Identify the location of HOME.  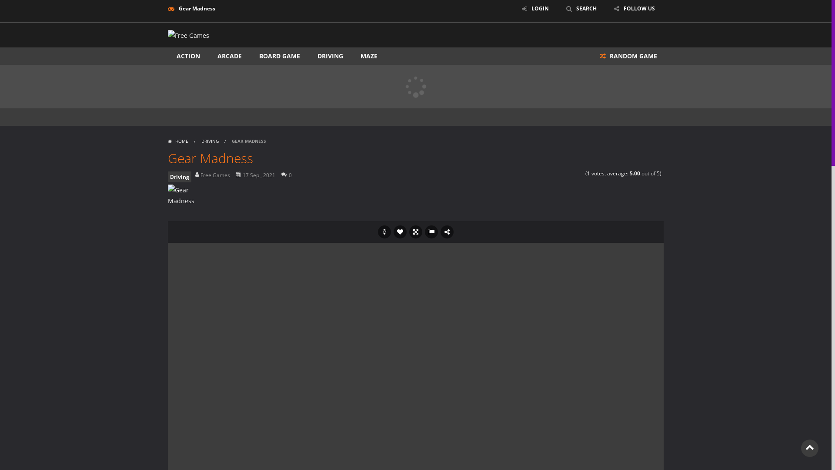
(179, 141).